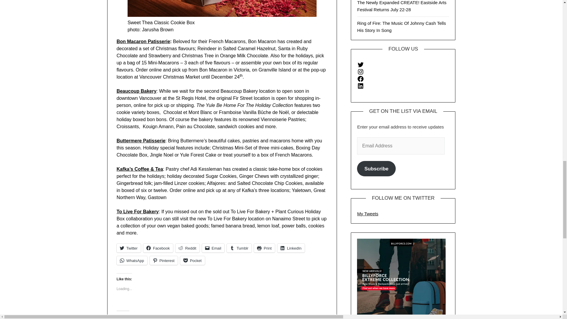  What do you see at coordinates (187, 248) in the screenshot?
I see `Click to share on Reddit` at bounding box center [187, 248].